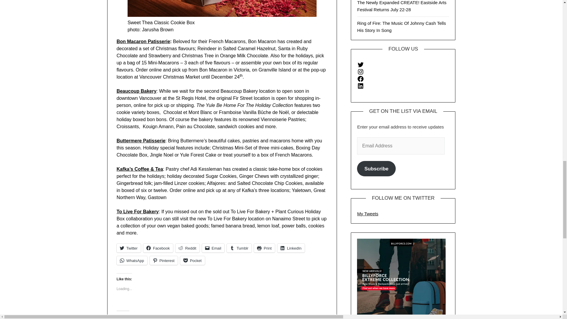  What do you see at coordinates (187, 248) in the screenshot?
I see `Click to share on Reddit` at bounding box center [187, 248].